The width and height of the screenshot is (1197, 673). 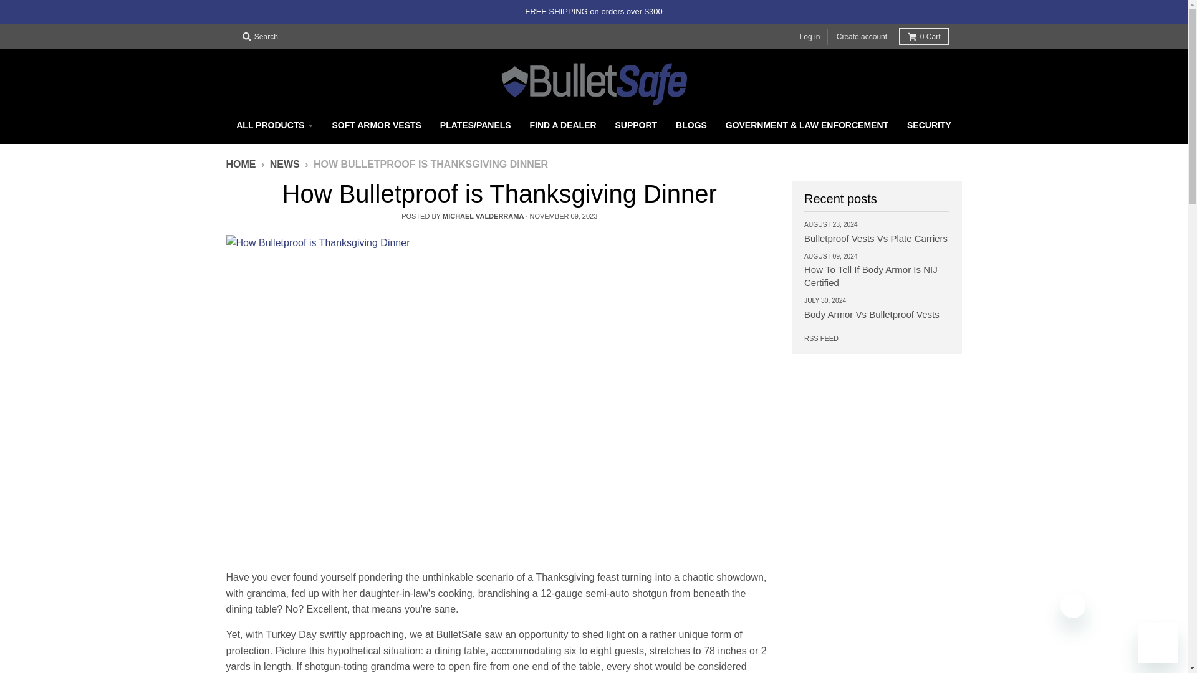 I want to click on ALL PRODUCTS, so click(x=274, y=125).